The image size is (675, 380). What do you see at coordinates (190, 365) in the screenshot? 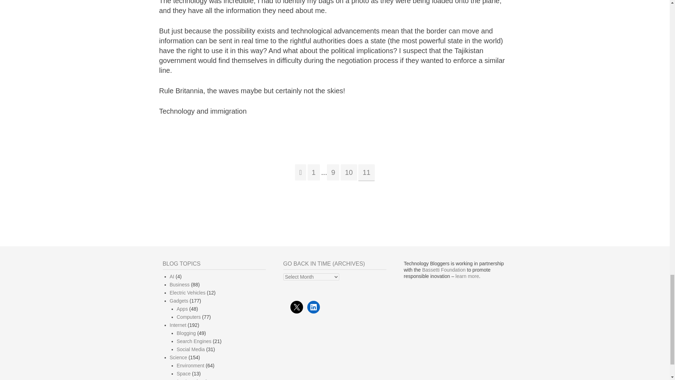
I see `Environment` at bounding box center [190, 365].